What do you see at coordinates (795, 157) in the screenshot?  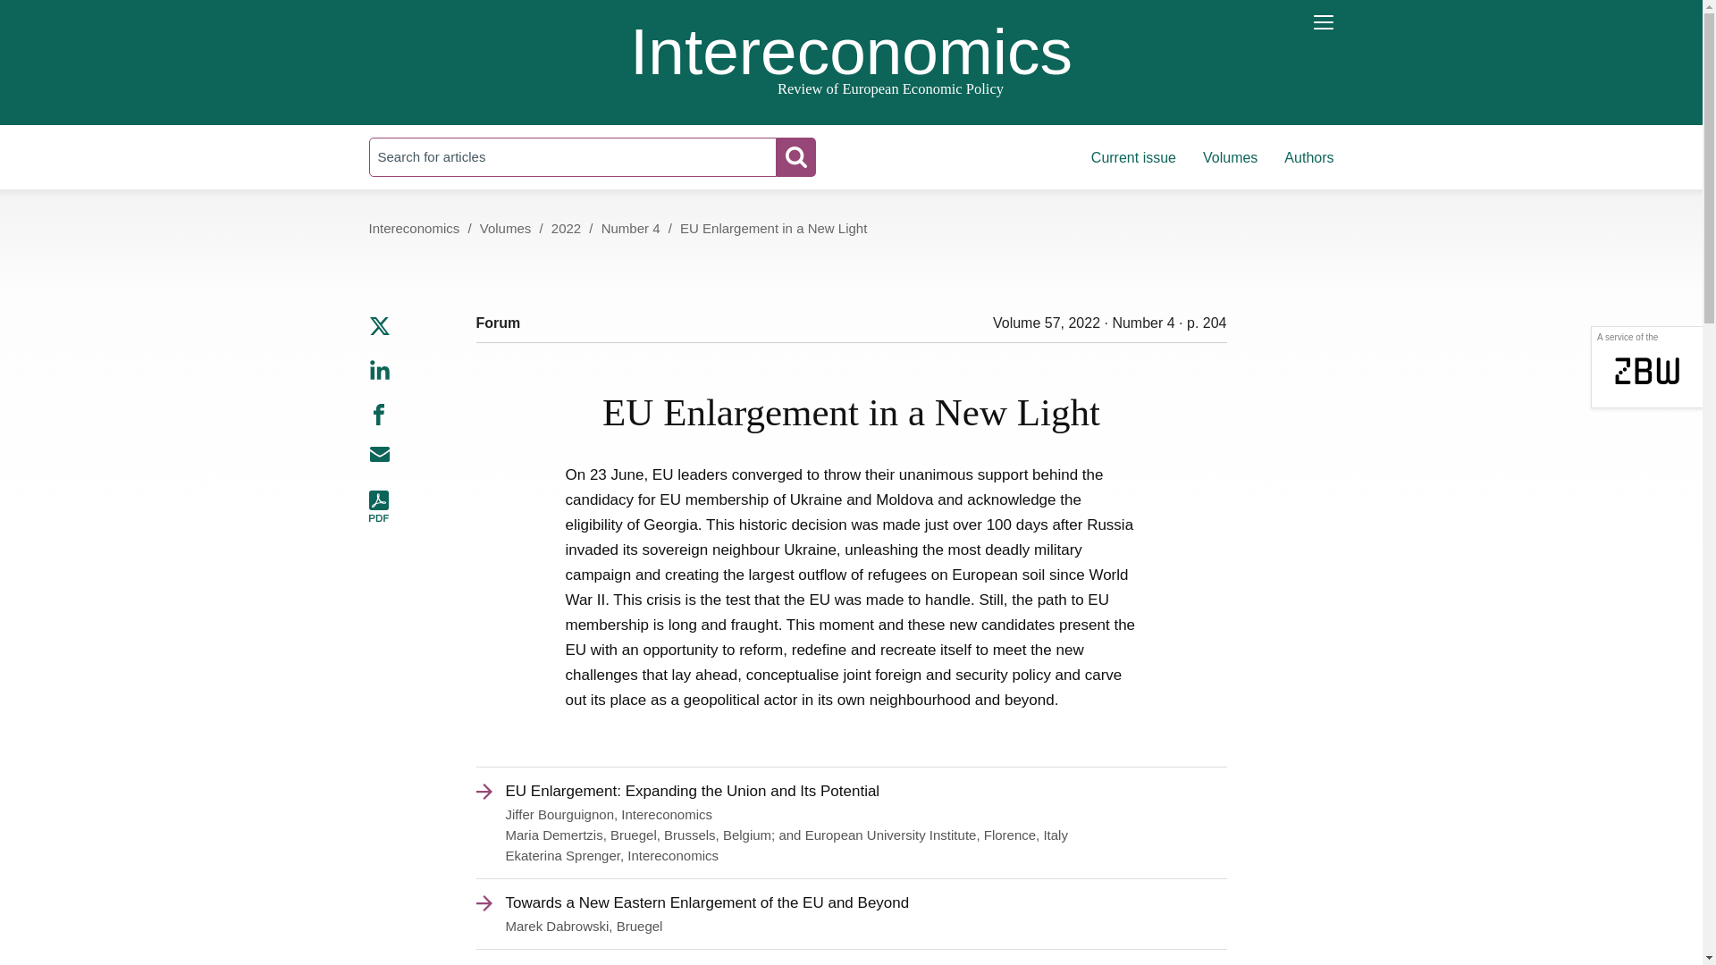 I see `Suche starten` at bounding box center [795, 157].